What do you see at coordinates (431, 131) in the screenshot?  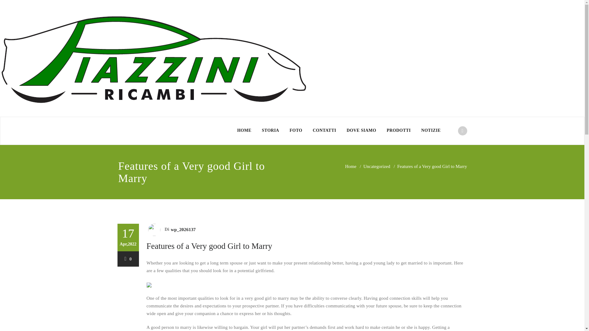 I see `NOTIZIE` at bounding box center [431, 131].